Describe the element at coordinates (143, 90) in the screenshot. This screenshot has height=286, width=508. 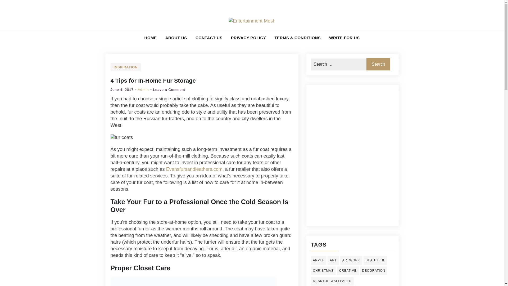
I see `Admin` at that location.